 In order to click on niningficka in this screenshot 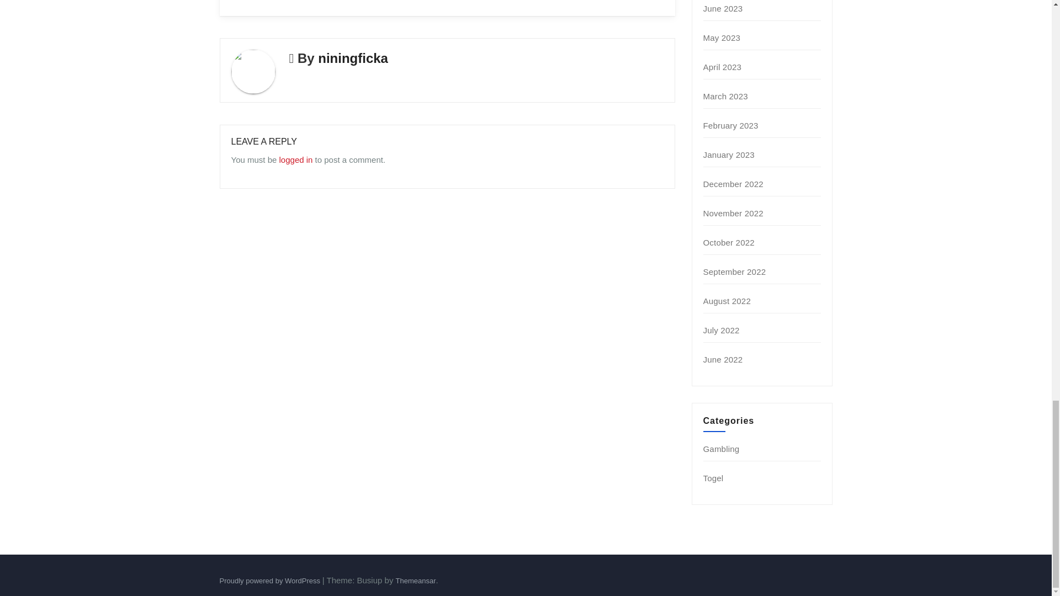, I will do `click(353, 57)`.